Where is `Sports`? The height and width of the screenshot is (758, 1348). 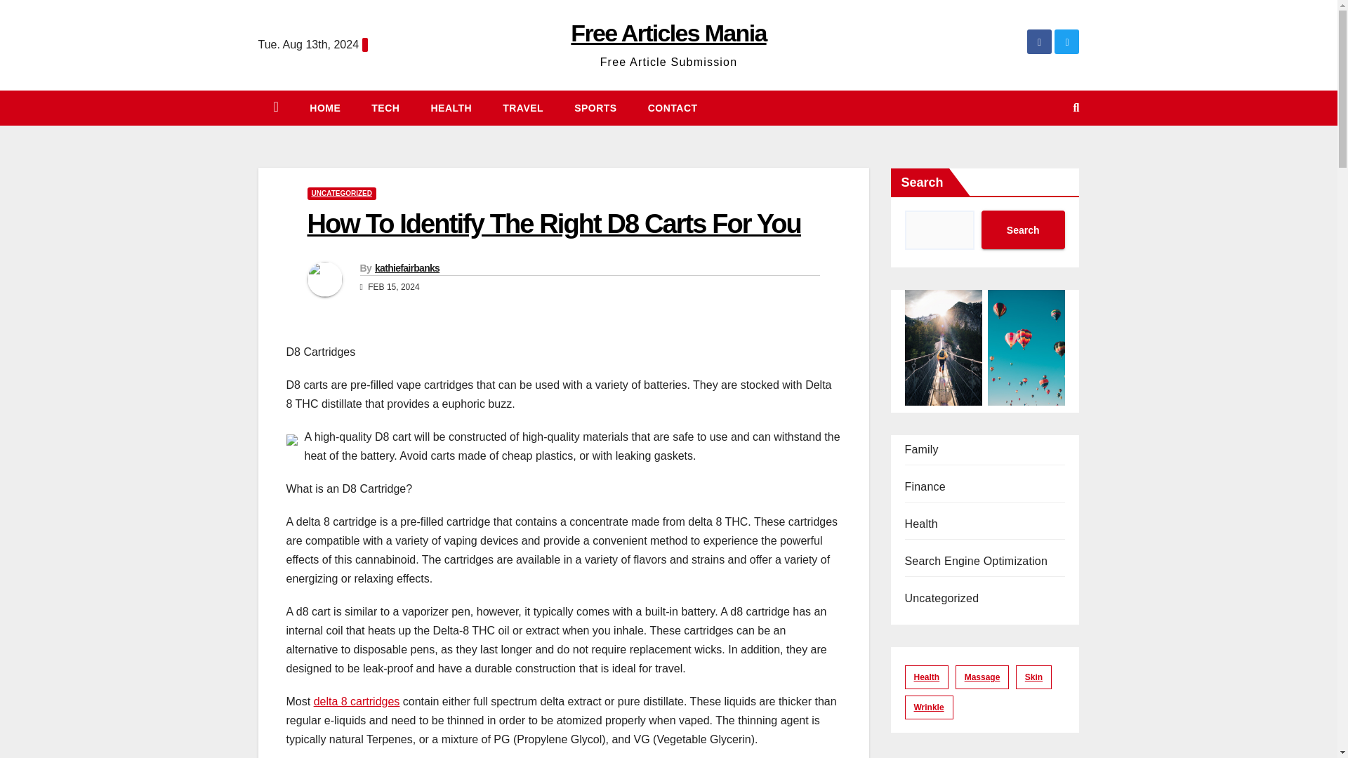 Sports is located at coordinates (595, 108).